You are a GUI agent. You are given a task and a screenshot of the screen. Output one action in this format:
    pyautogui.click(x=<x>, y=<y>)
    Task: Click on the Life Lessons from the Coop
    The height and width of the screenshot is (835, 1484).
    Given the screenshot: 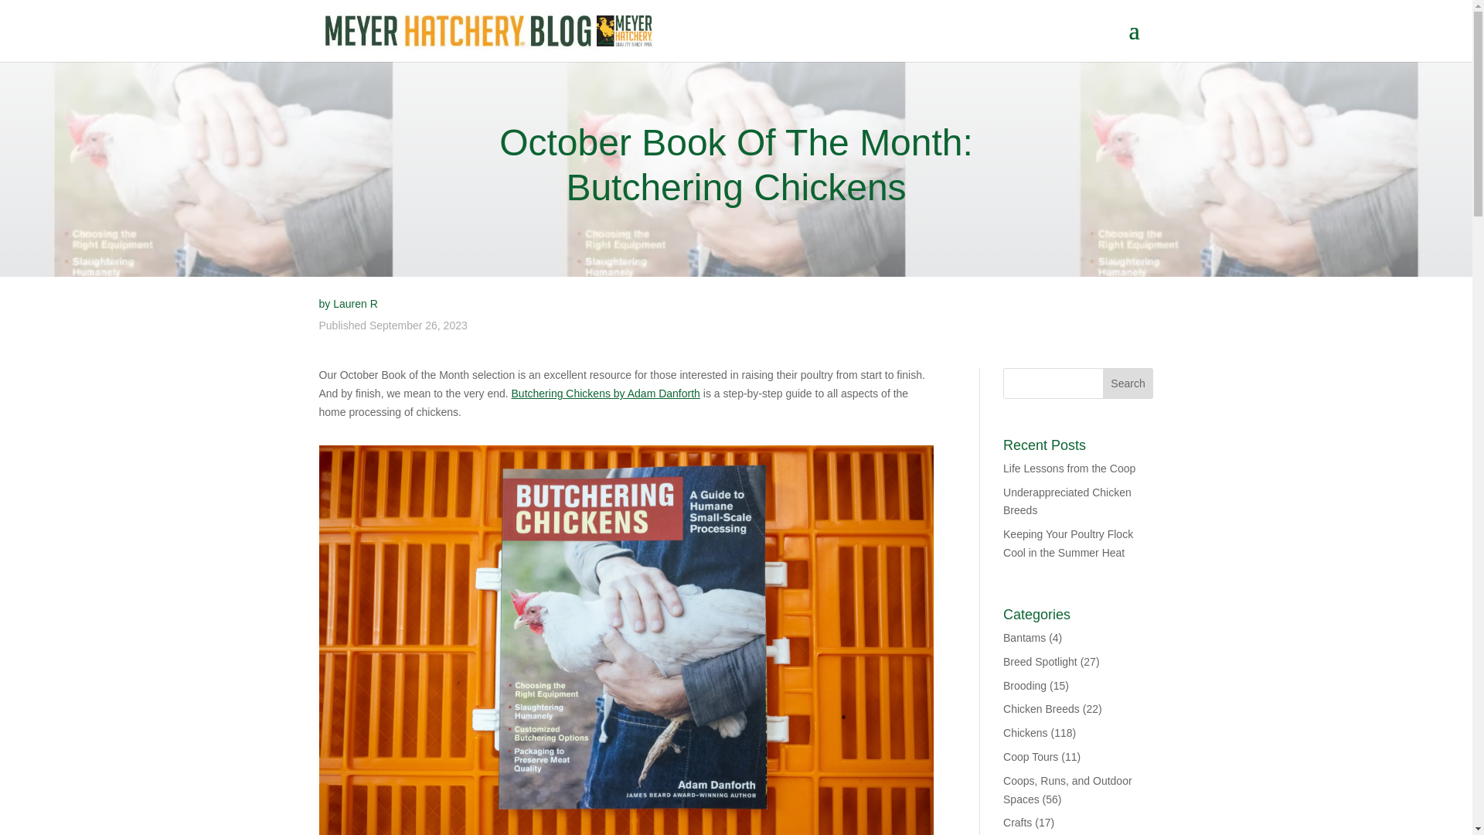 What is the action you would take?
    pyautogui.click(x=1068, y=469)
    